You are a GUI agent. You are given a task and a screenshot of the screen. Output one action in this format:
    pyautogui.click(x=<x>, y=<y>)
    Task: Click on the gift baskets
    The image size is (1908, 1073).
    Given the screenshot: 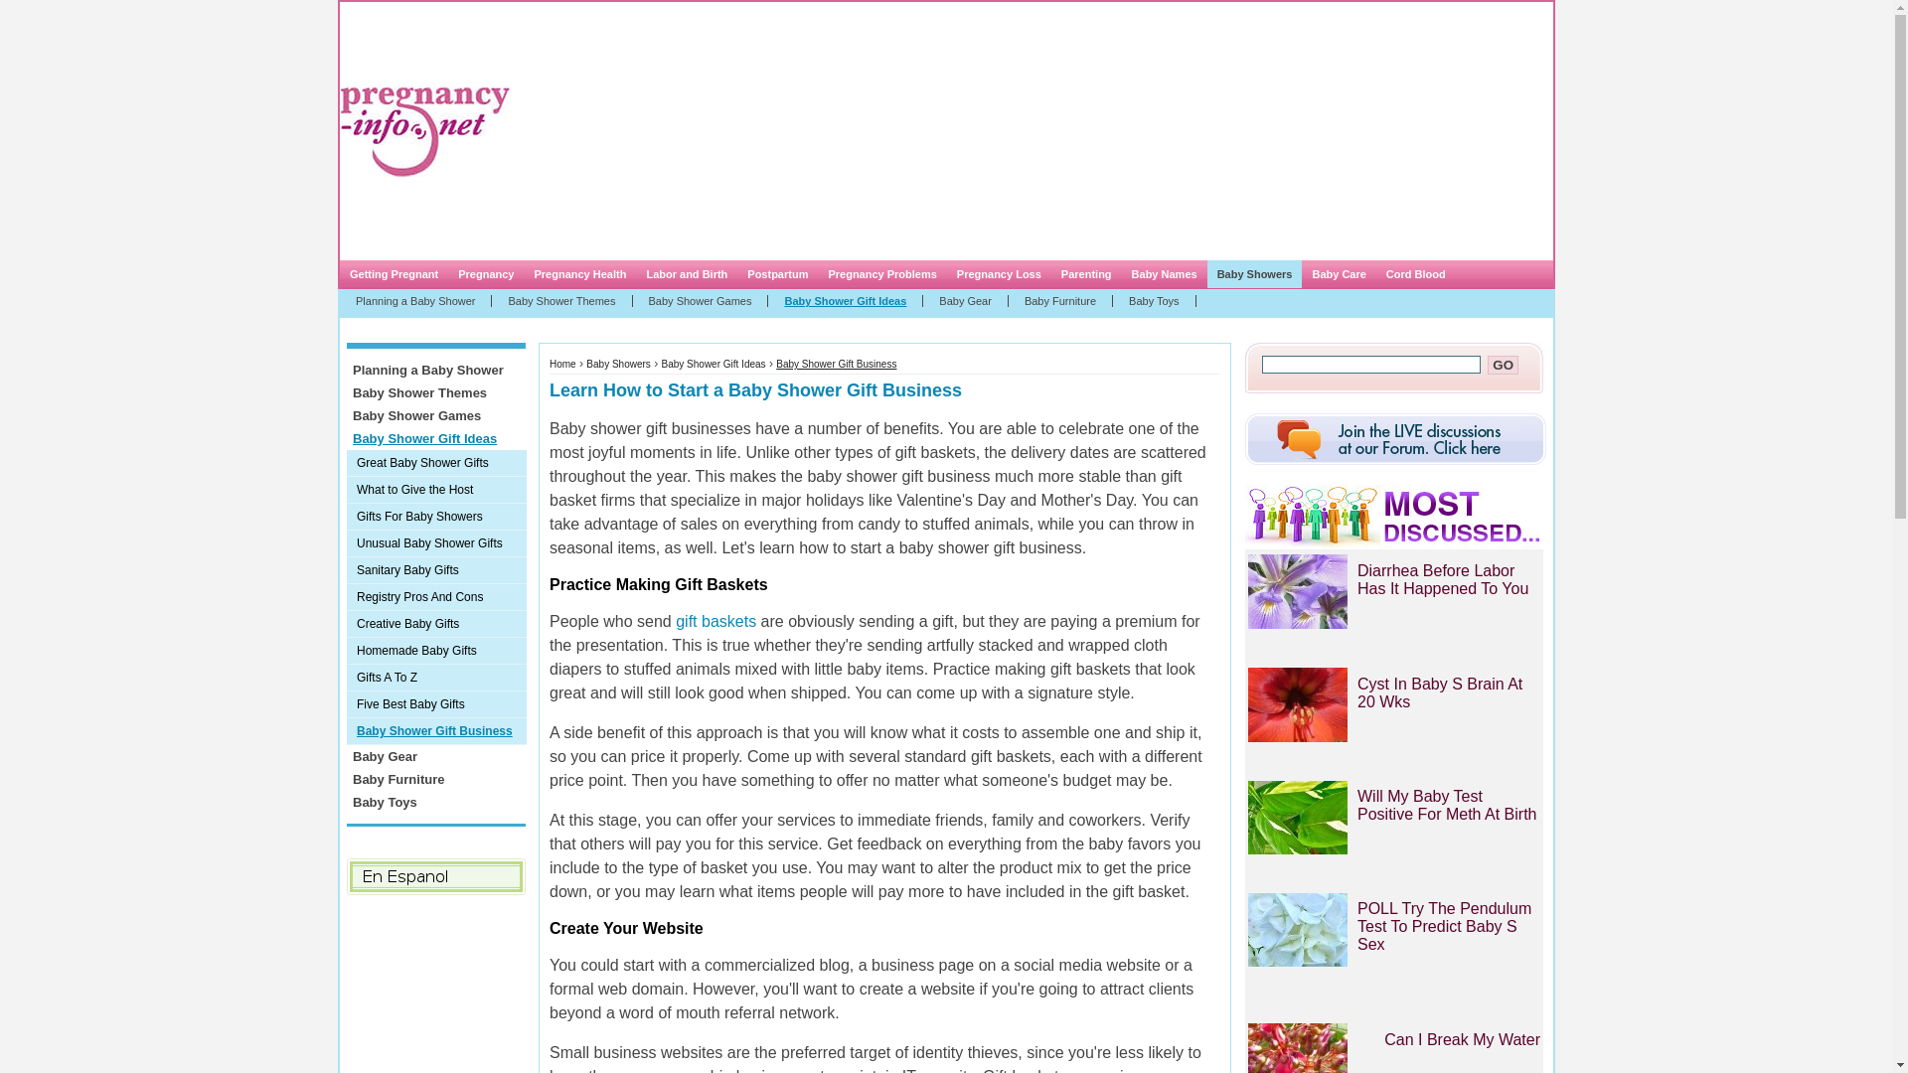 What is the action you would take?
    pyautogui.click(x=715, y=620)
    